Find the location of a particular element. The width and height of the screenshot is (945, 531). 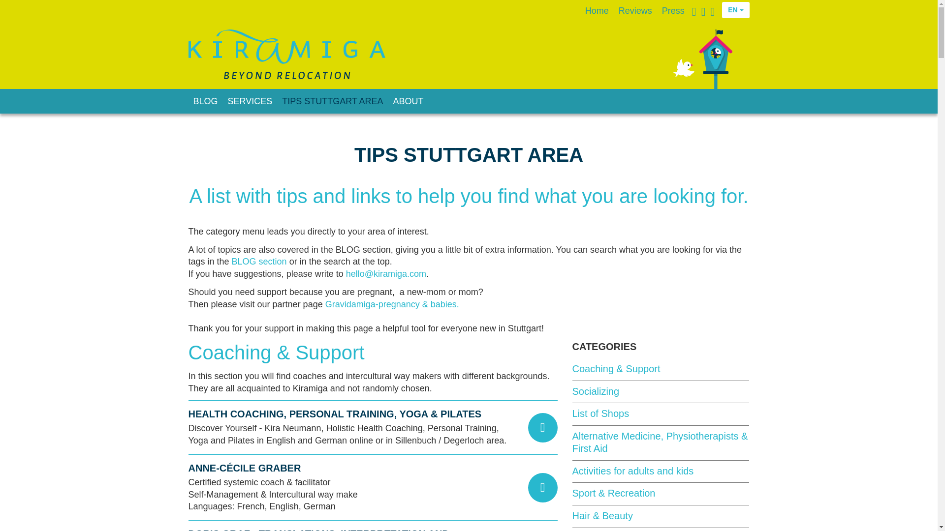

Home is located at coordinates (597, 11).